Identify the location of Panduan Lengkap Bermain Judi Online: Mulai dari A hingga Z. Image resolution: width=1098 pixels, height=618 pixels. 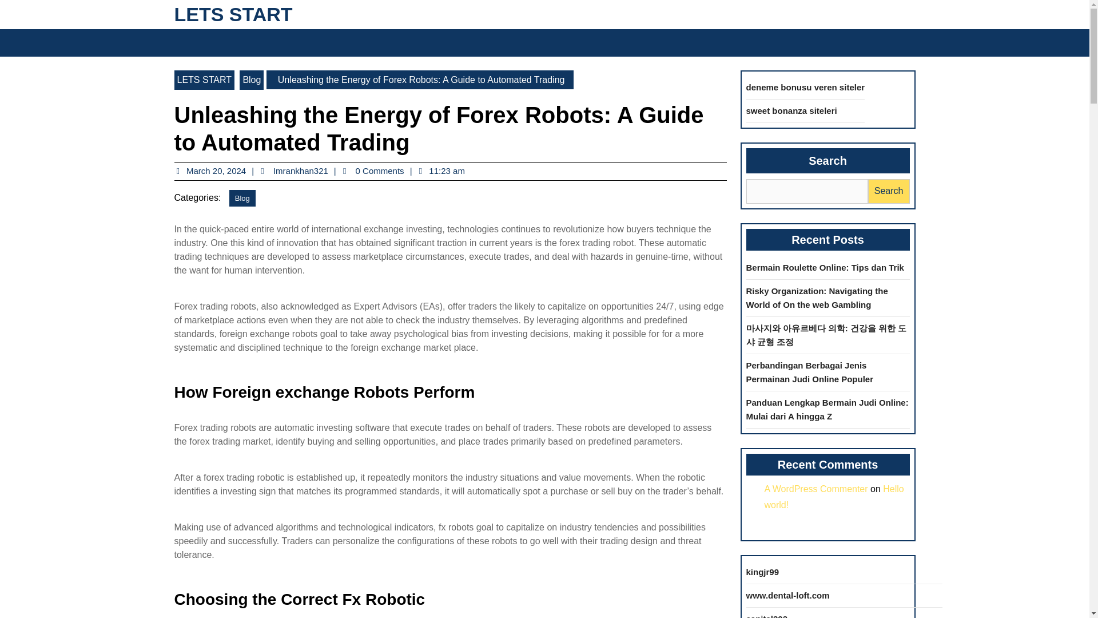
(826, 409).